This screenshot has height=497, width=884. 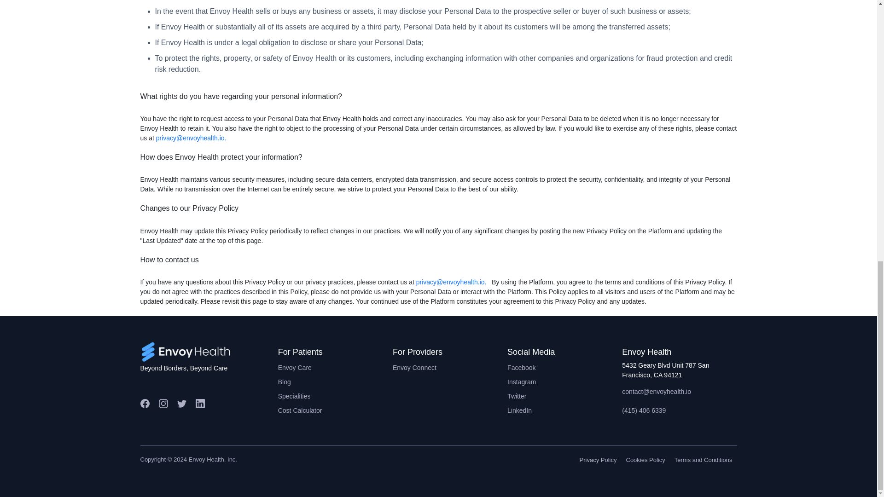 What do you see at coordinates (450, 368) in the screenshot?
I see `Envoy Connect` at bounding box center [450, 368].